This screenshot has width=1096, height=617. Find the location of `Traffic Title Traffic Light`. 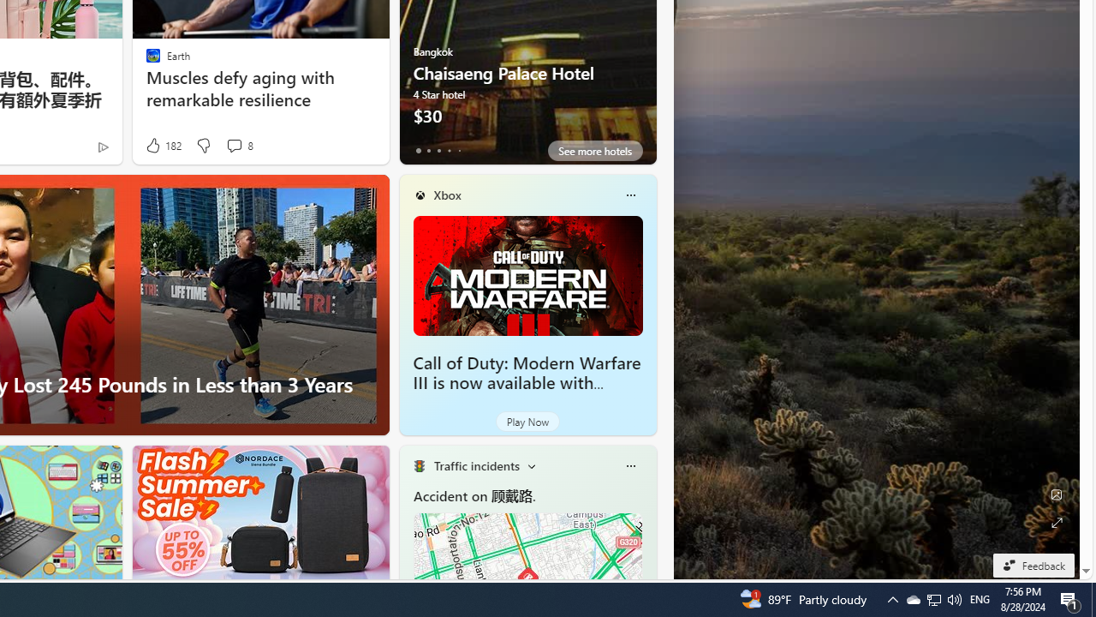

Traffic Title Traffic Light is located at coordinates (419, 466).